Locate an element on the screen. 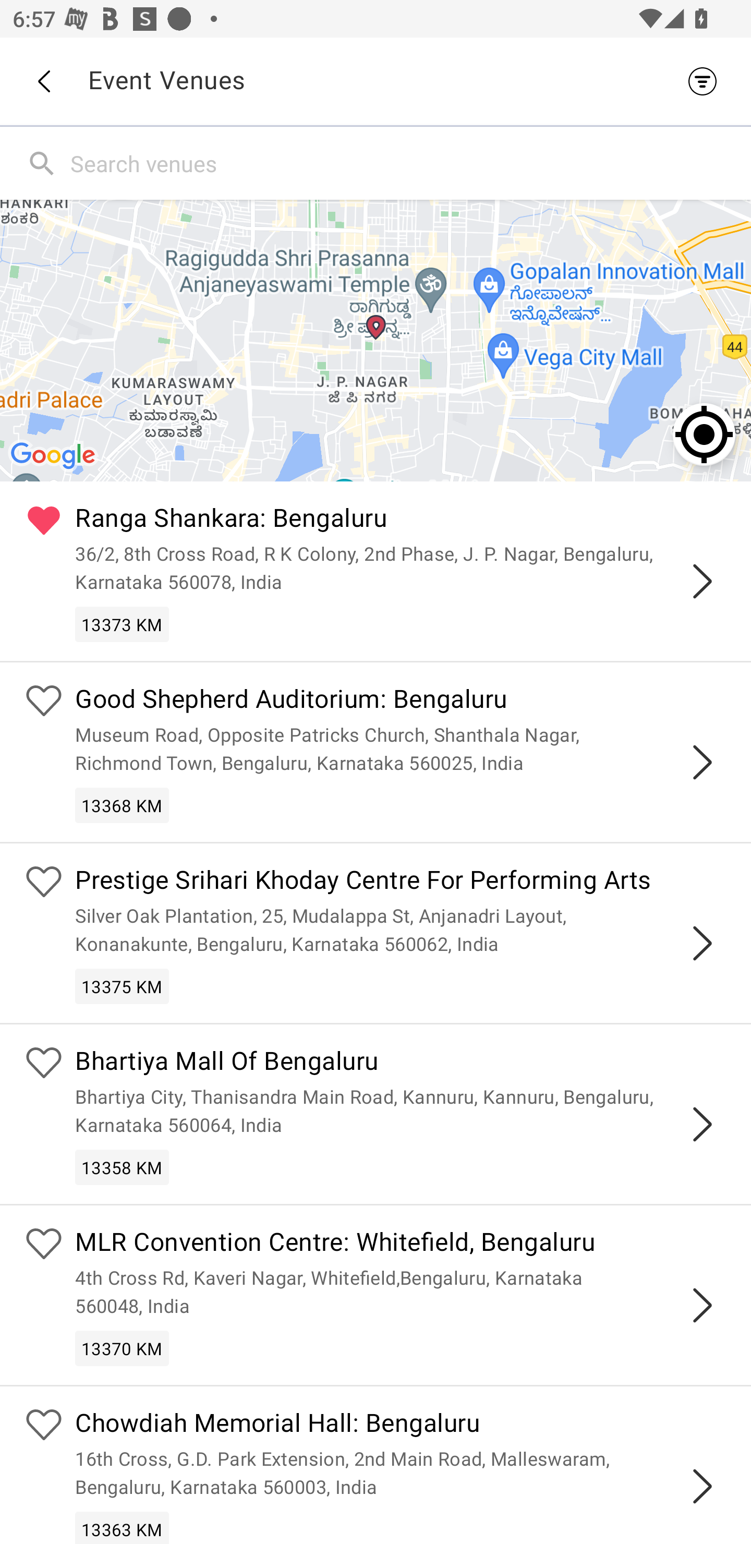 The height and width of the screenshot is (1544, 751). Filter is located at coordinates (707, 81).